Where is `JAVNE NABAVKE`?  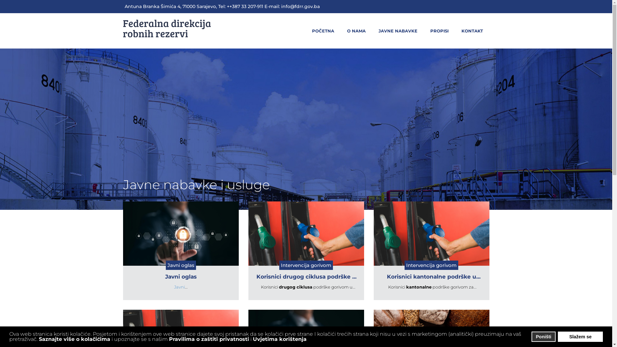
JAVNE NABAVKE is located at coordinates (398, 31).